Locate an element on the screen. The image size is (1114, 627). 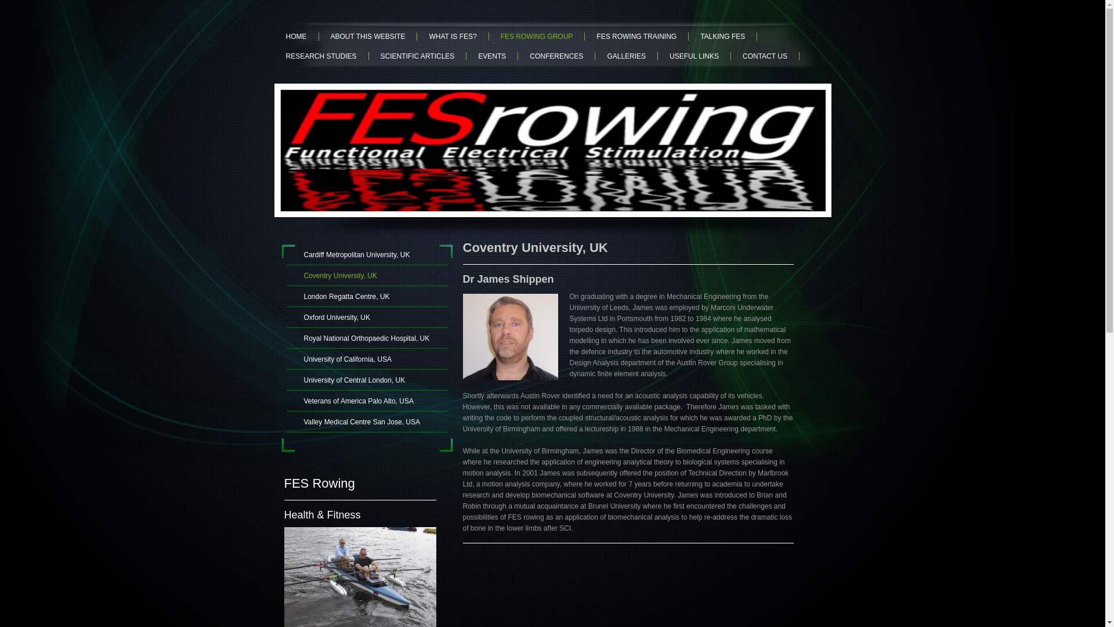
RESEARCH STUDIES is located at coordinates (321, 56).